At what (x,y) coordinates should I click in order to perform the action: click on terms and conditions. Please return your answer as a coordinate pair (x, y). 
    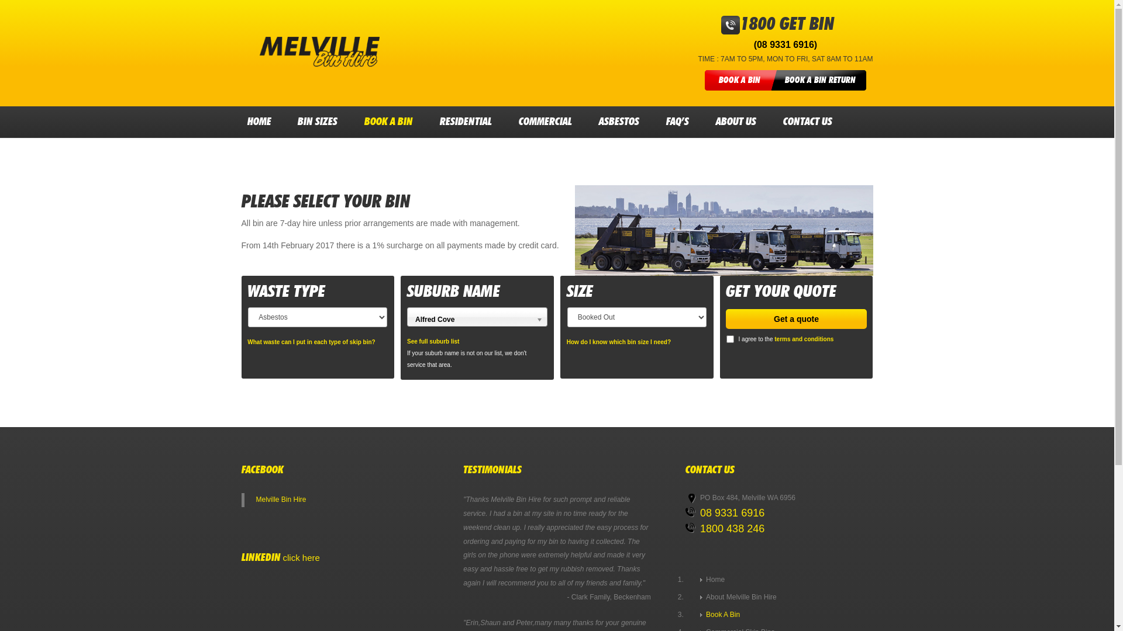
    Looking at the image, I should click on (804, 339).